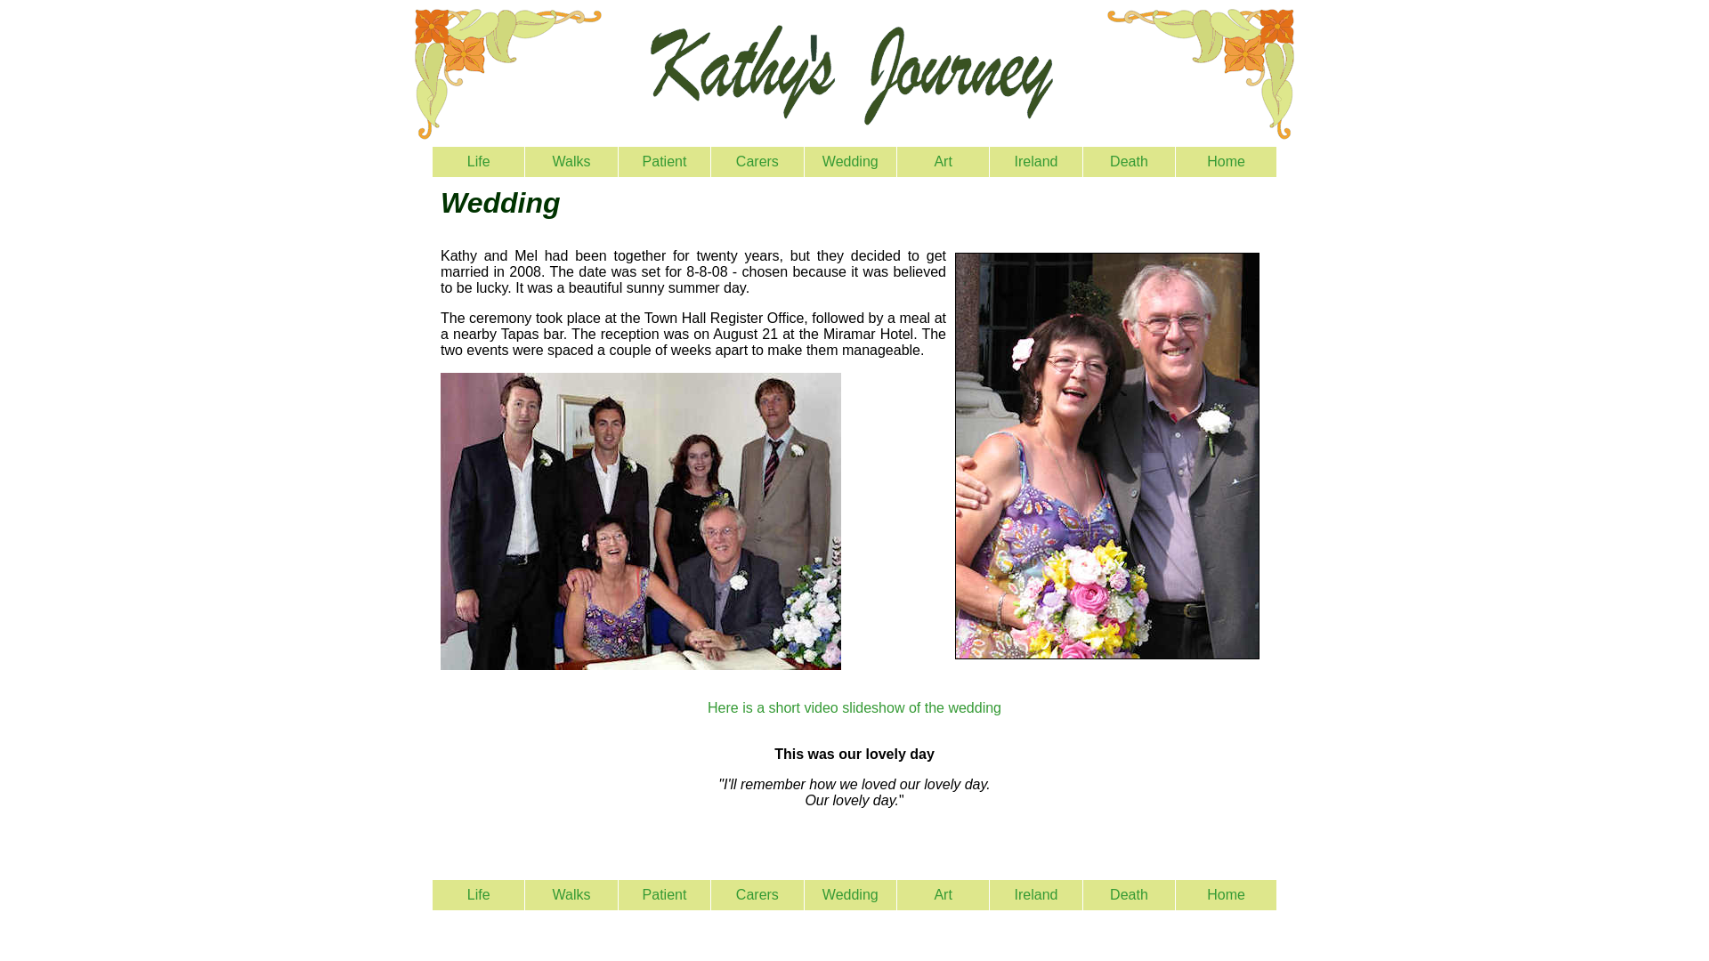 The image size is (1709, 961). What do you see at coordinates (854, 707) in the screenshot?
I see `Here is a short video slideshow of the wedding` at bounding box center [854, 707].